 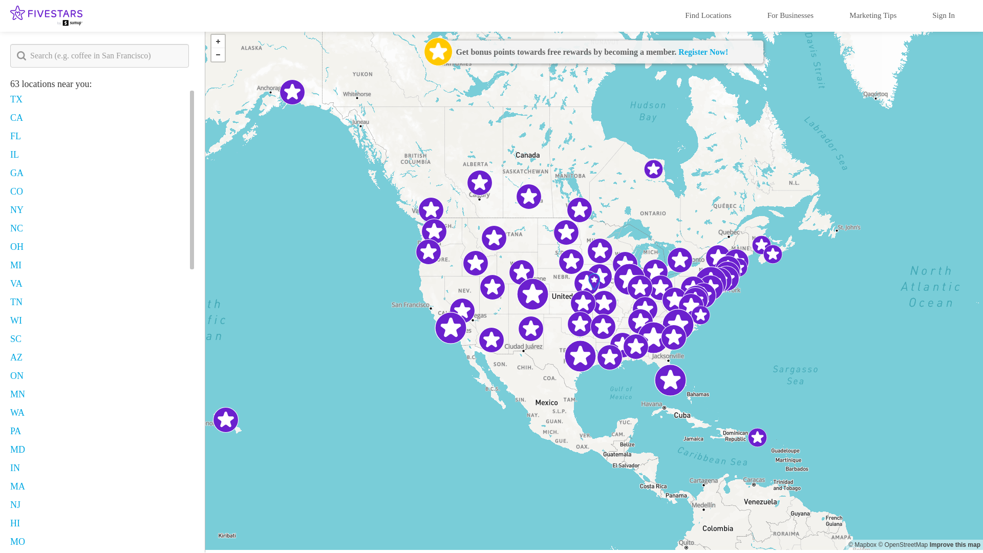 I want to click on HI, so click(x=14, y=523).